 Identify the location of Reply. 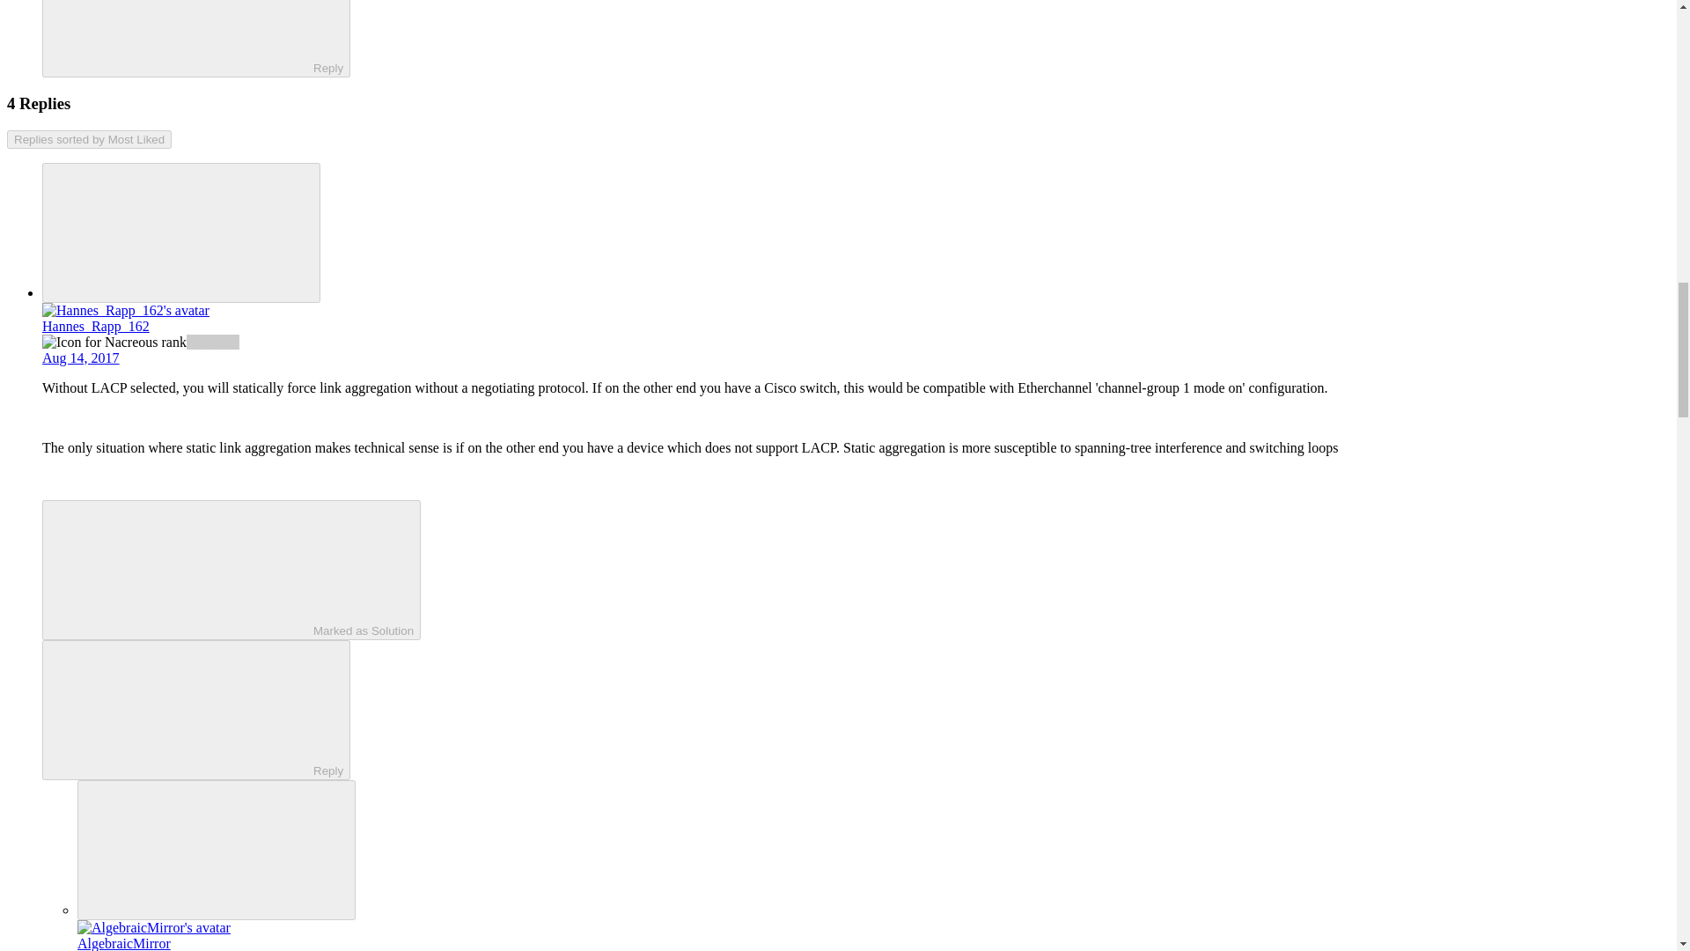
(180, 709).